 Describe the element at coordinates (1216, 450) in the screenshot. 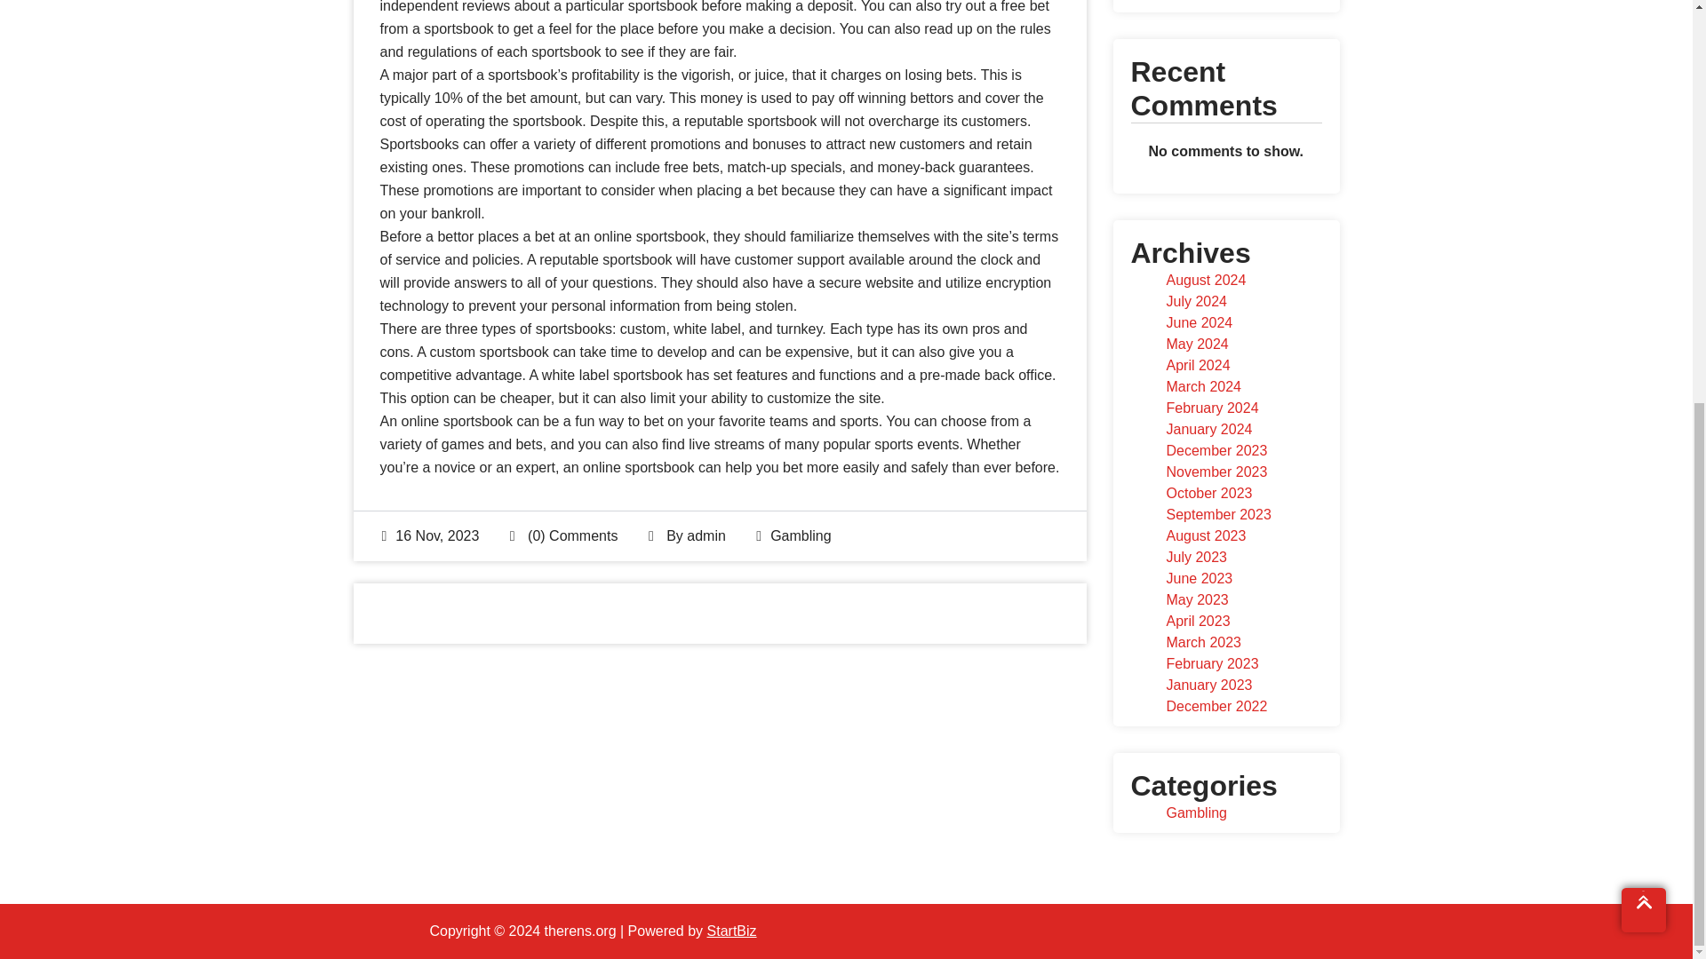

I see `December 2023` at that location.